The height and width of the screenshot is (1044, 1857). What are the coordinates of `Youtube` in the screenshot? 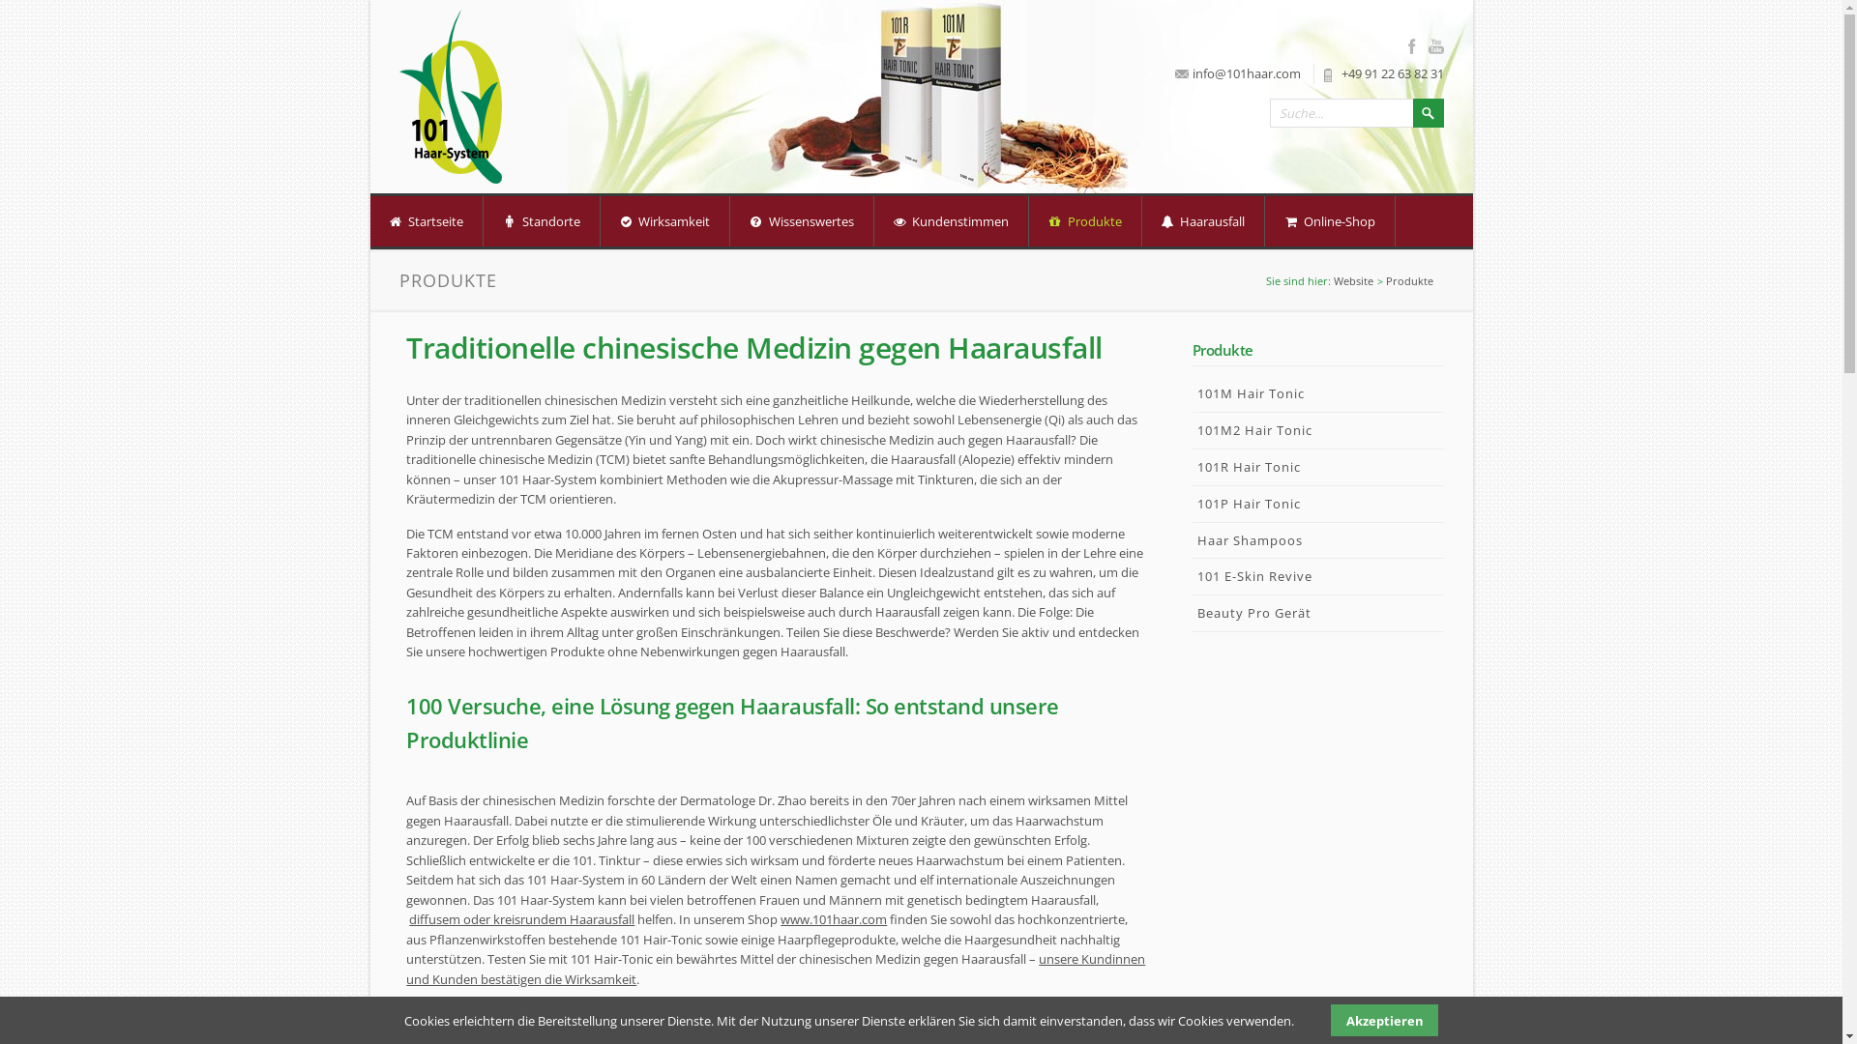 It's located at (1435, 46).